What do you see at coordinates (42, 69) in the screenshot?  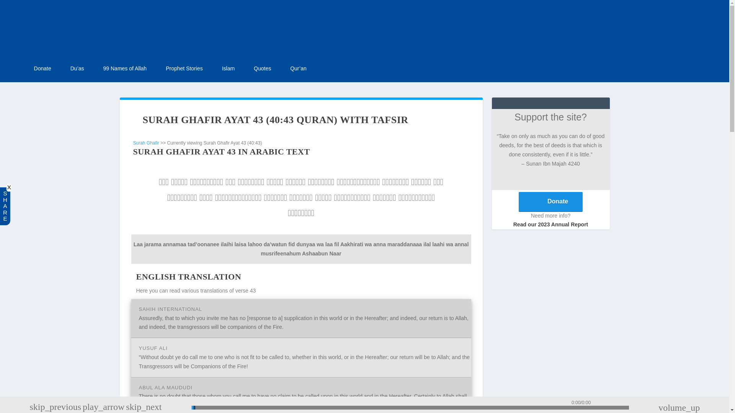 I see `Donate` at bounding box center [42, 69].